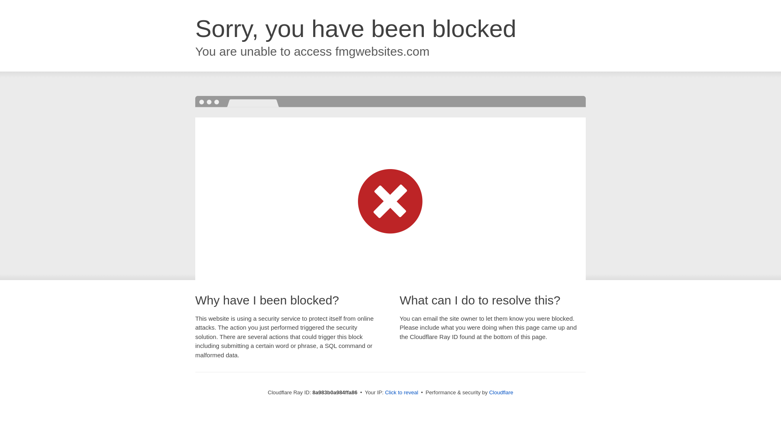 The height and width of the screenshot is (439, 781). What do you see at coordinates (501, 392) in the screenshot?
I see `Cloudflare` at bounding box center [501, 392].